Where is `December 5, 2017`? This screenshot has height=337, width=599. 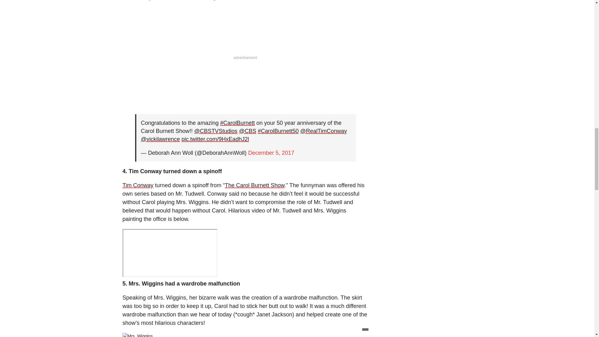 December 5, 2017 is located at coordinates (271, 153).